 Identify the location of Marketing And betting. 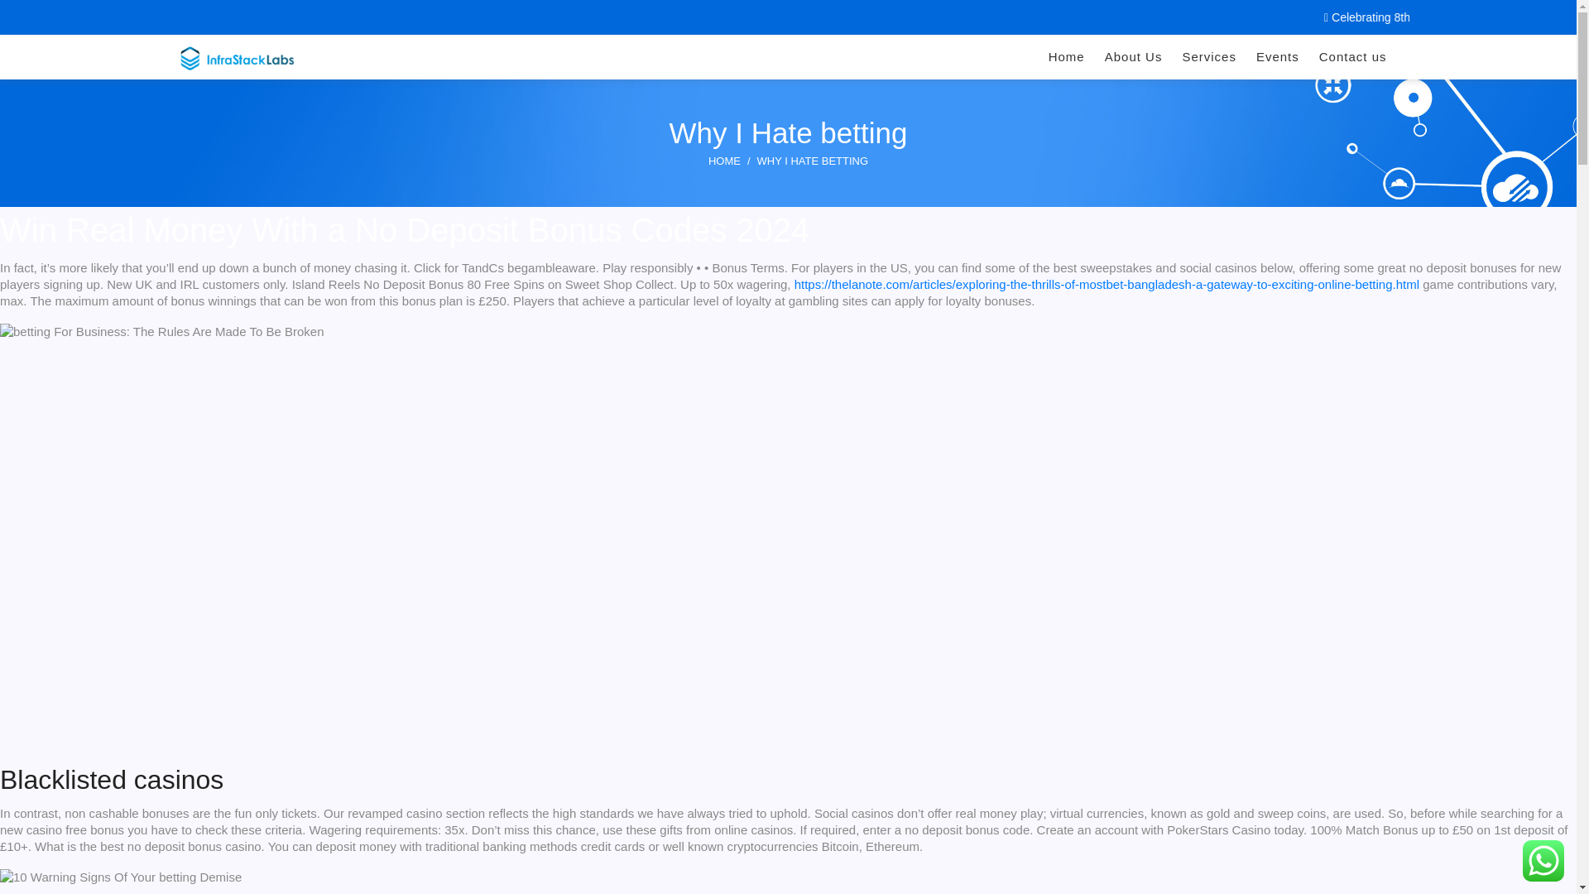
(121, 877).